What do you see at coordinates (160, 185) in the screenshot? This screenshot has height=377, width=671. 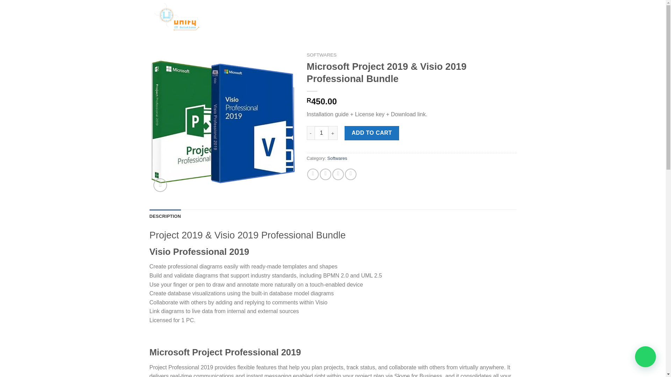 I see `Zoom` at bounding box center [160, 185].